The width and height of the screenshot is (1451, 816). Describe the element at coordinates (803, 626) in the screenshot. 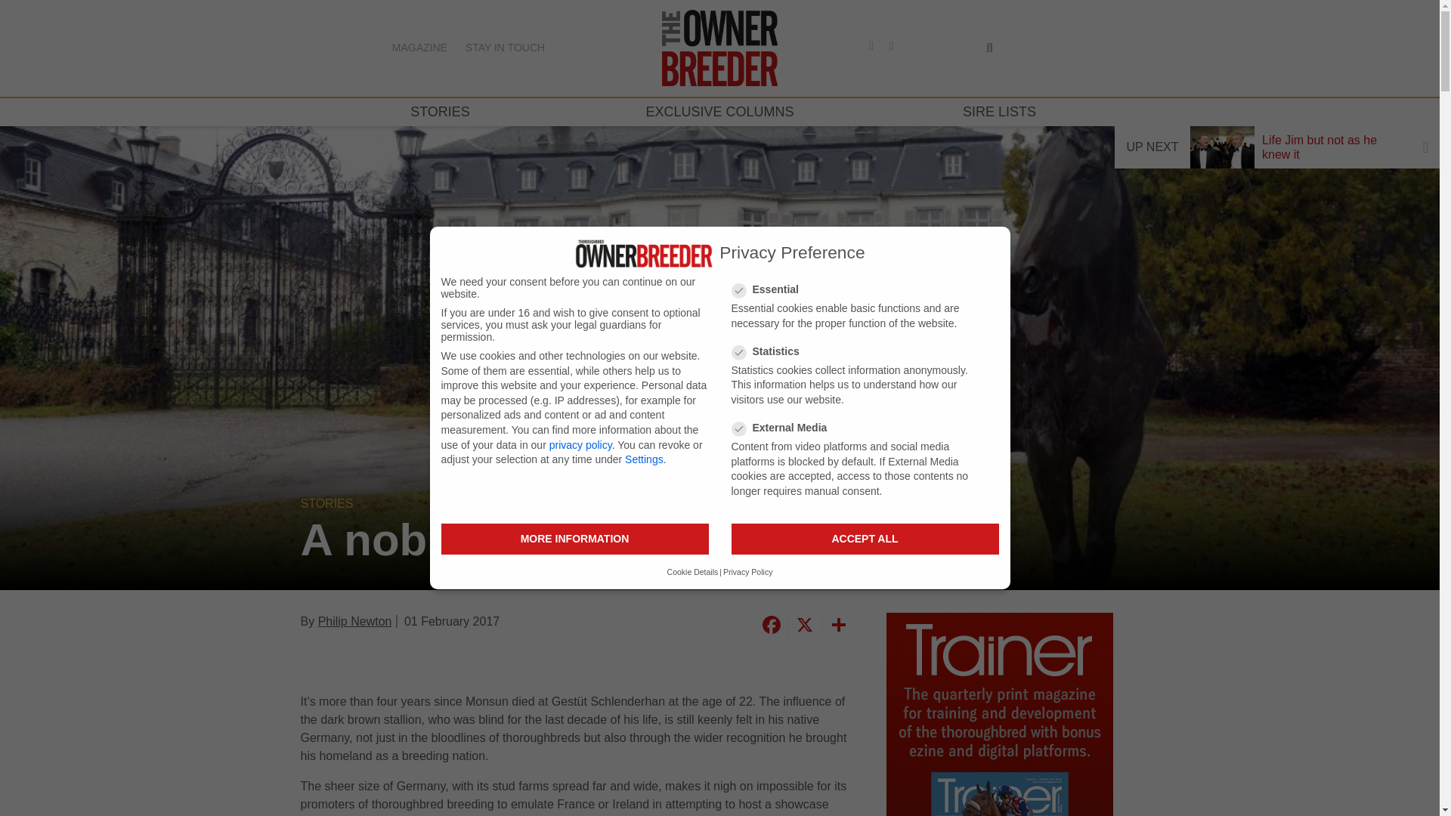

I see `X` at that location.